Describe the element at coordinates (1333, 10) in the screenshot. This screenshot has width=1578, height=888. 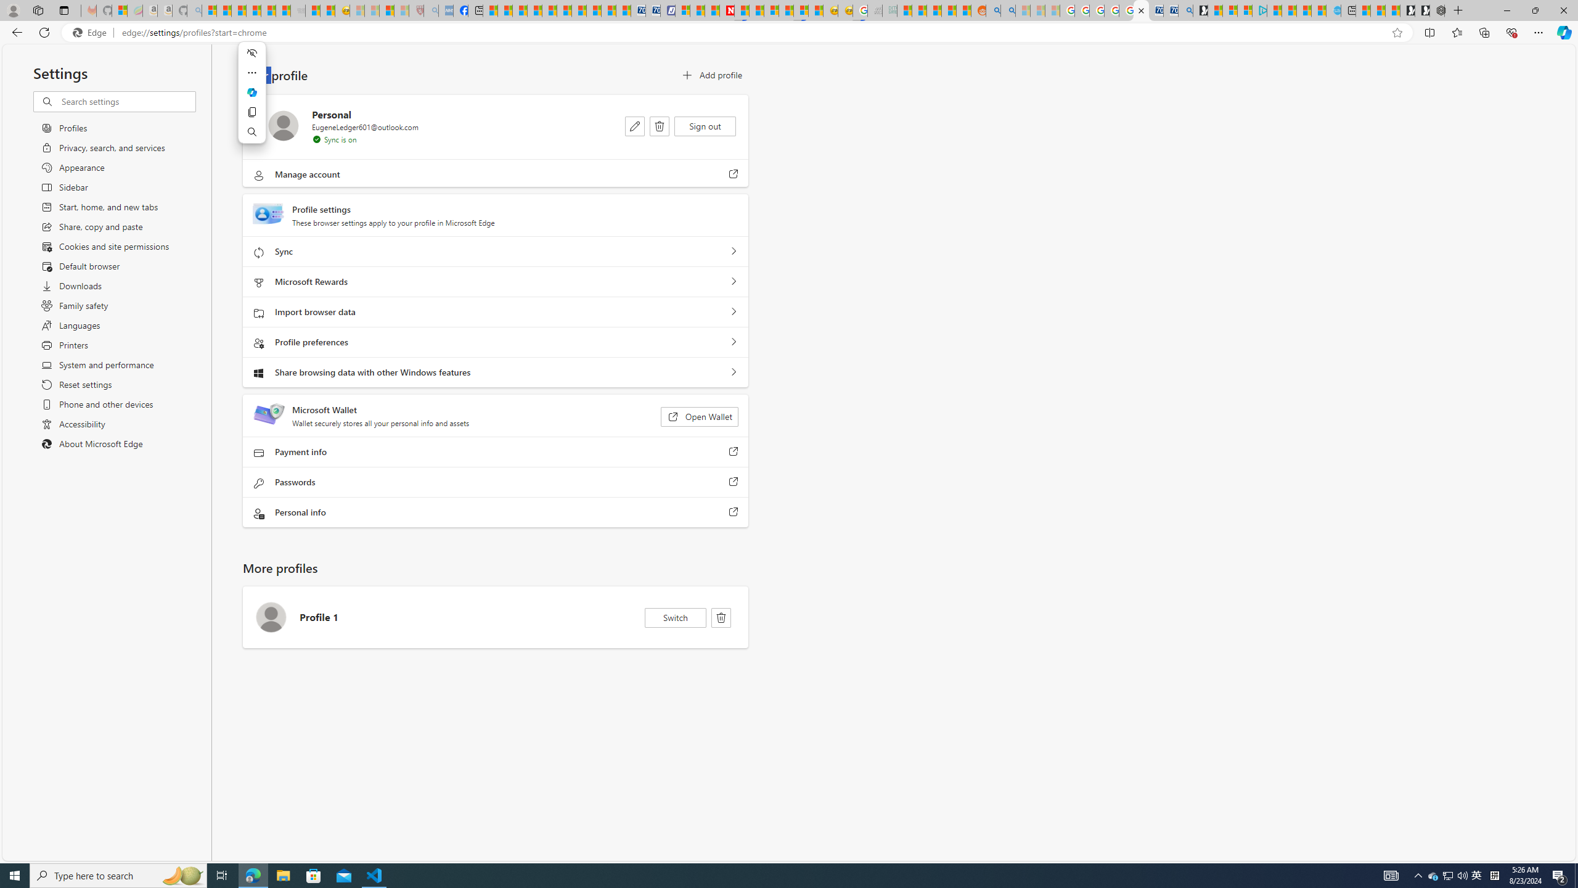
I see `Home | Sky Blue Bikes - Sky Blue Bikes` at that location.